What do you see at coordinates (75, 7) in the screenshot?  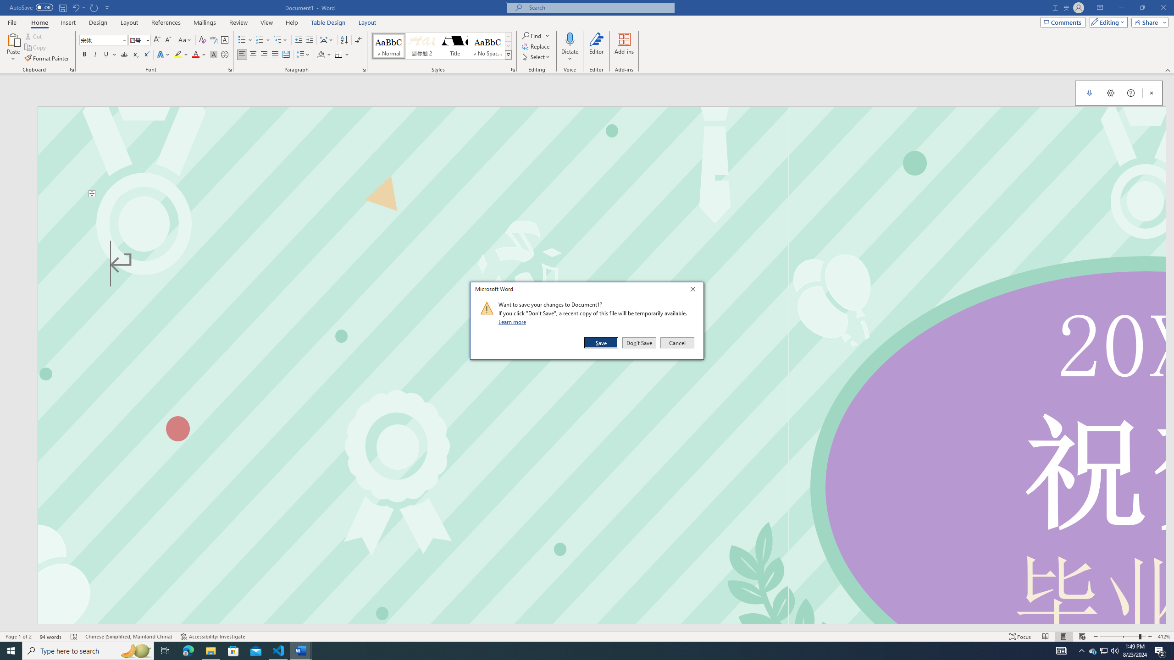 I see `Undo Text Fill Effect` at bounding box center [75, 7].